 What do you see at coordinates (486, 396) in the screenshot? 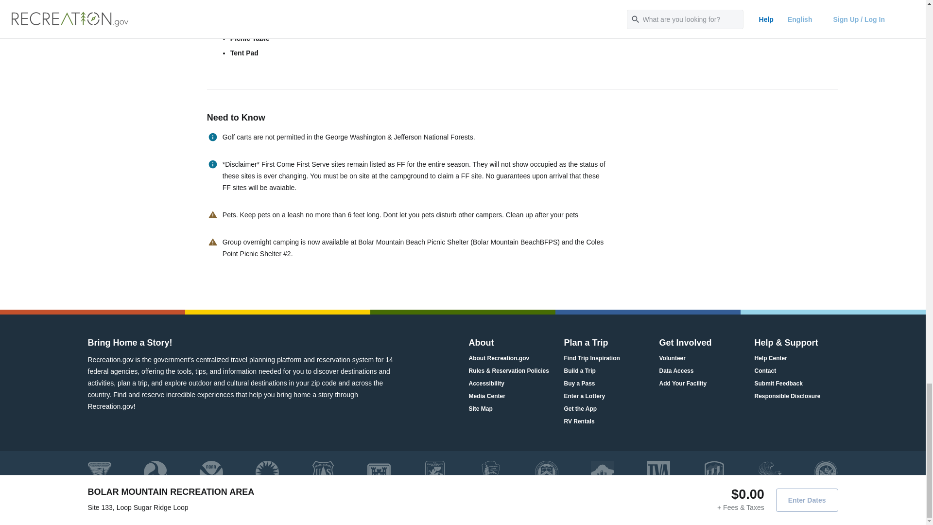
I see `Media Center` at bounding box center [486, 396].